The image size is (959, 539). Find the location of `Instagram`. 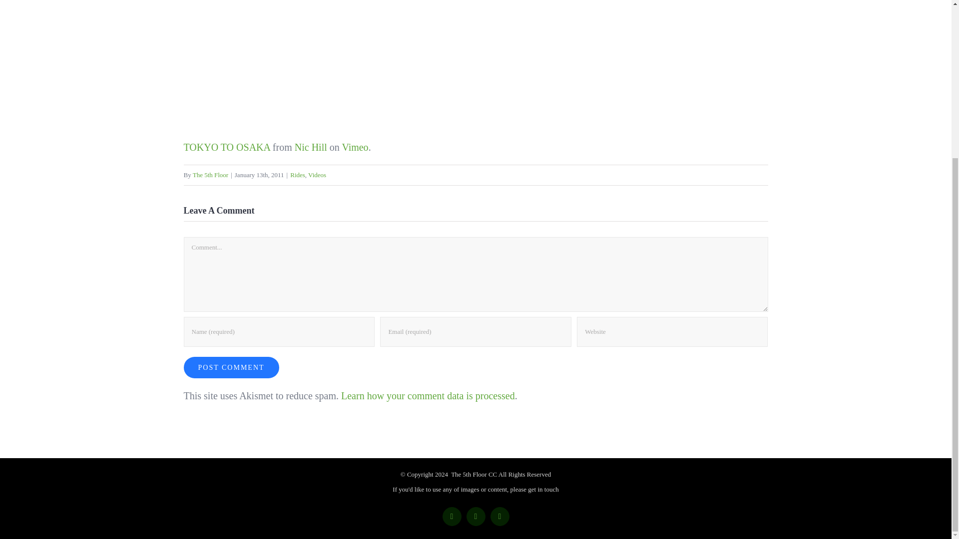

Instagram is located at coordinates (499, 517).